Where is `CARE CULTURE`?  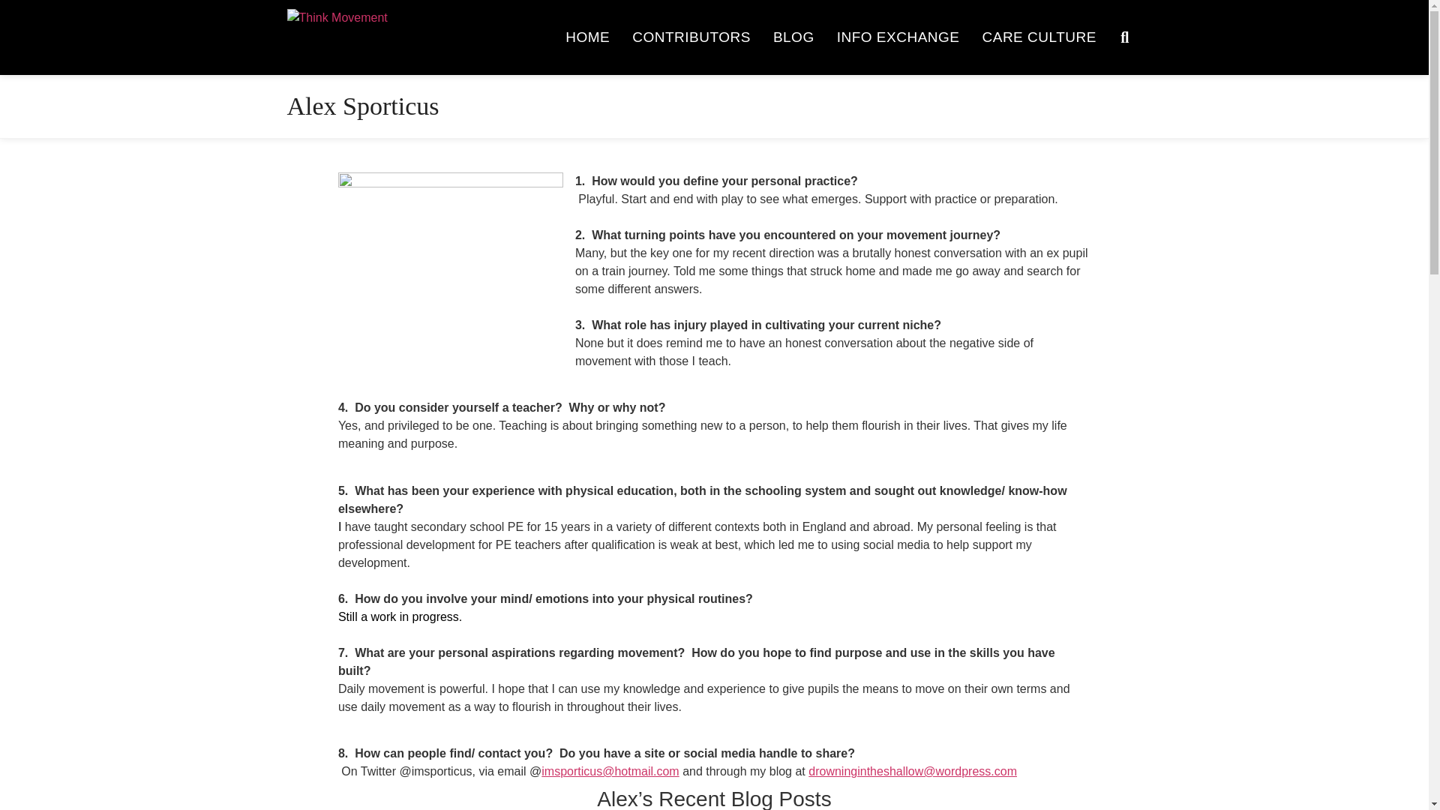 CARE CULTURE is located at coordinates (1039, 37).